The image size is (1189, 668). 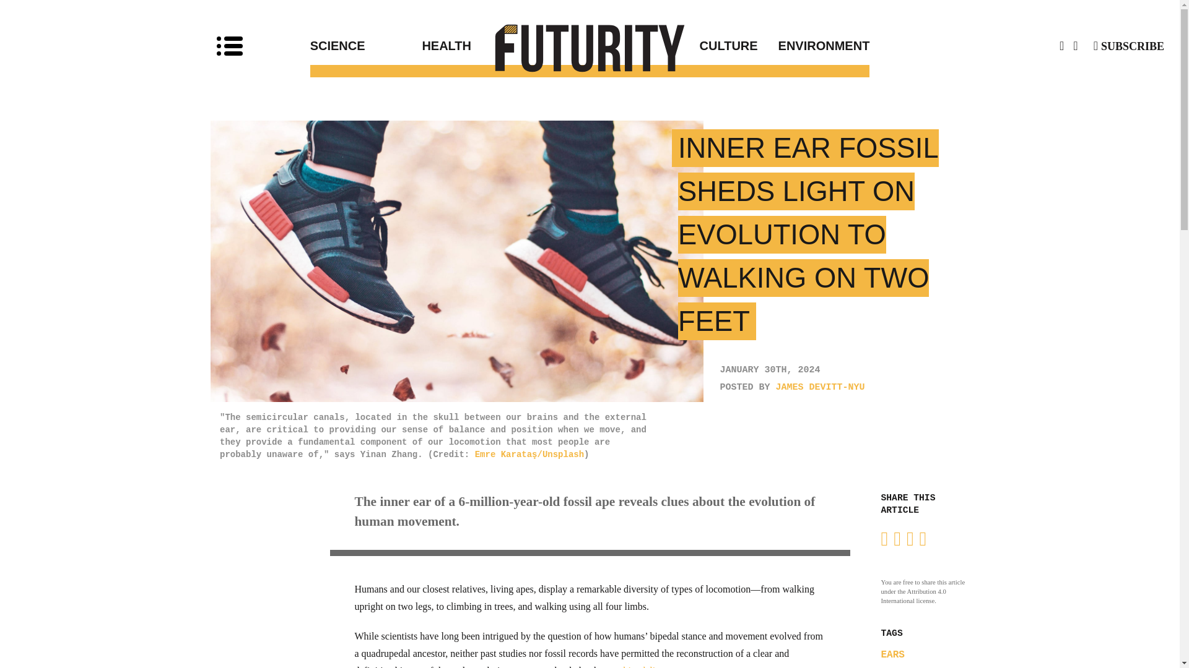 What do you see at coordinates (1128, 46) in the screenshot?
I see `SUBSCRIBE` at bounding box center [1128, 46].